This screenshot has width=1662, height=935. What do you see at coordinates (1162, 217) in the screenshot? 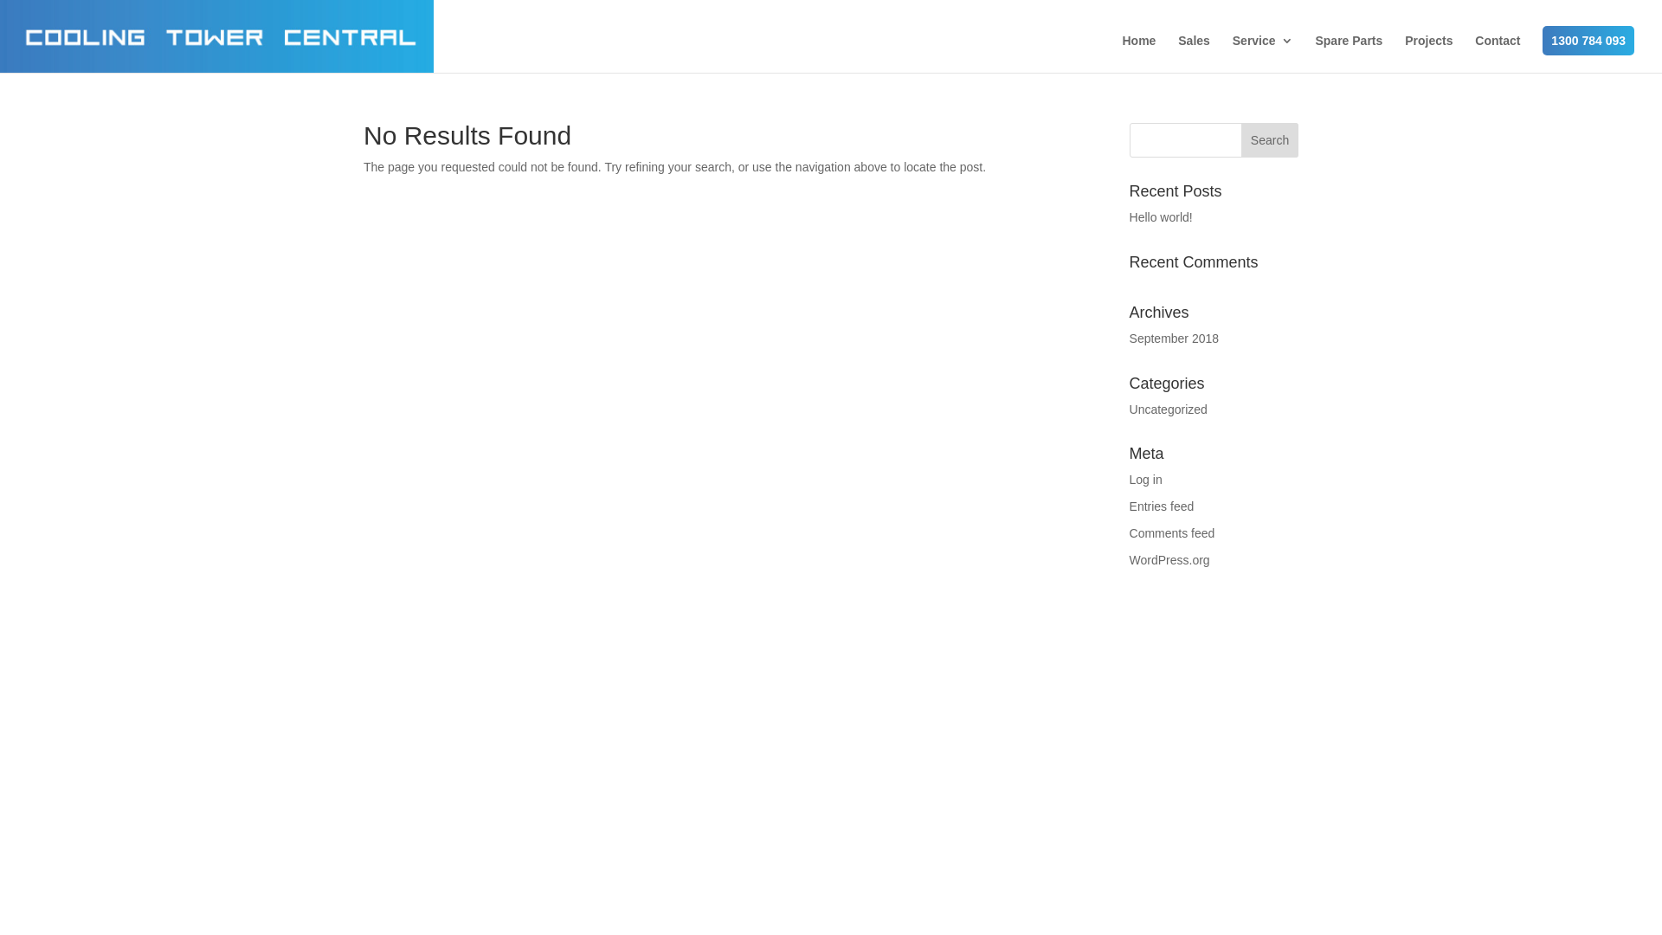
I see `Hello world!` at bounding box center [1162, 217].